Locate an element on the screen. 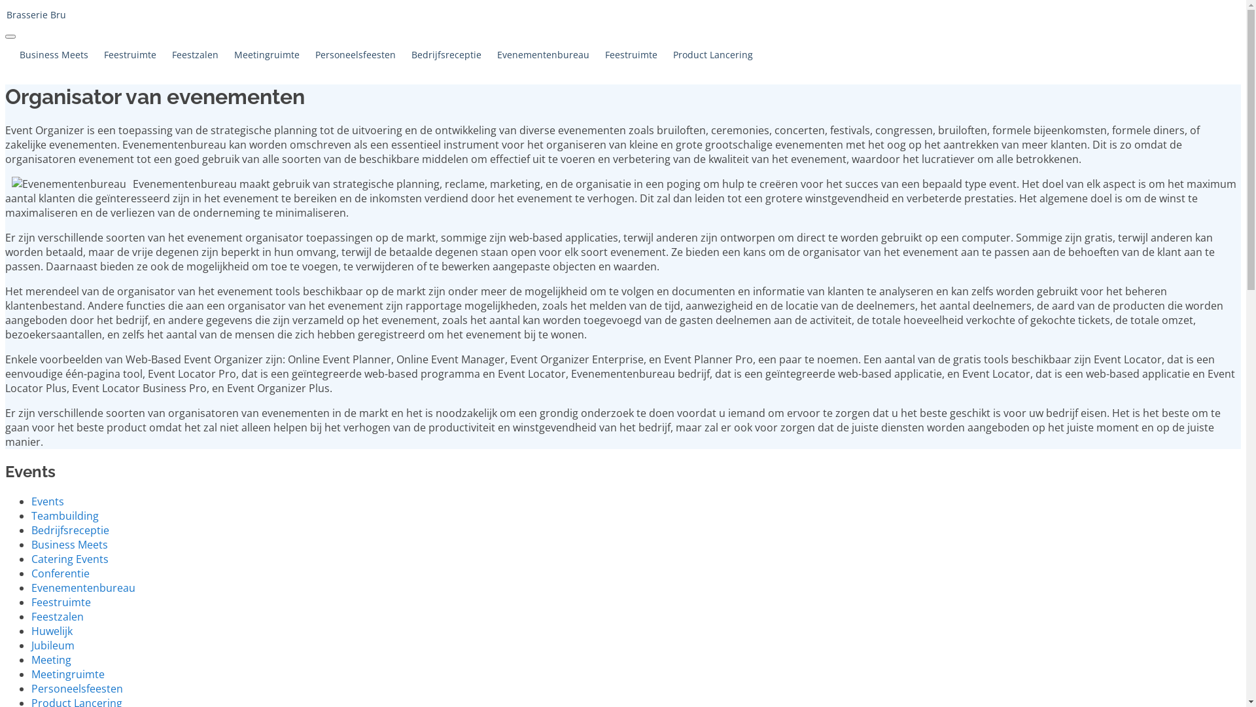  Huwelijk is located at coordinates (52, 631).